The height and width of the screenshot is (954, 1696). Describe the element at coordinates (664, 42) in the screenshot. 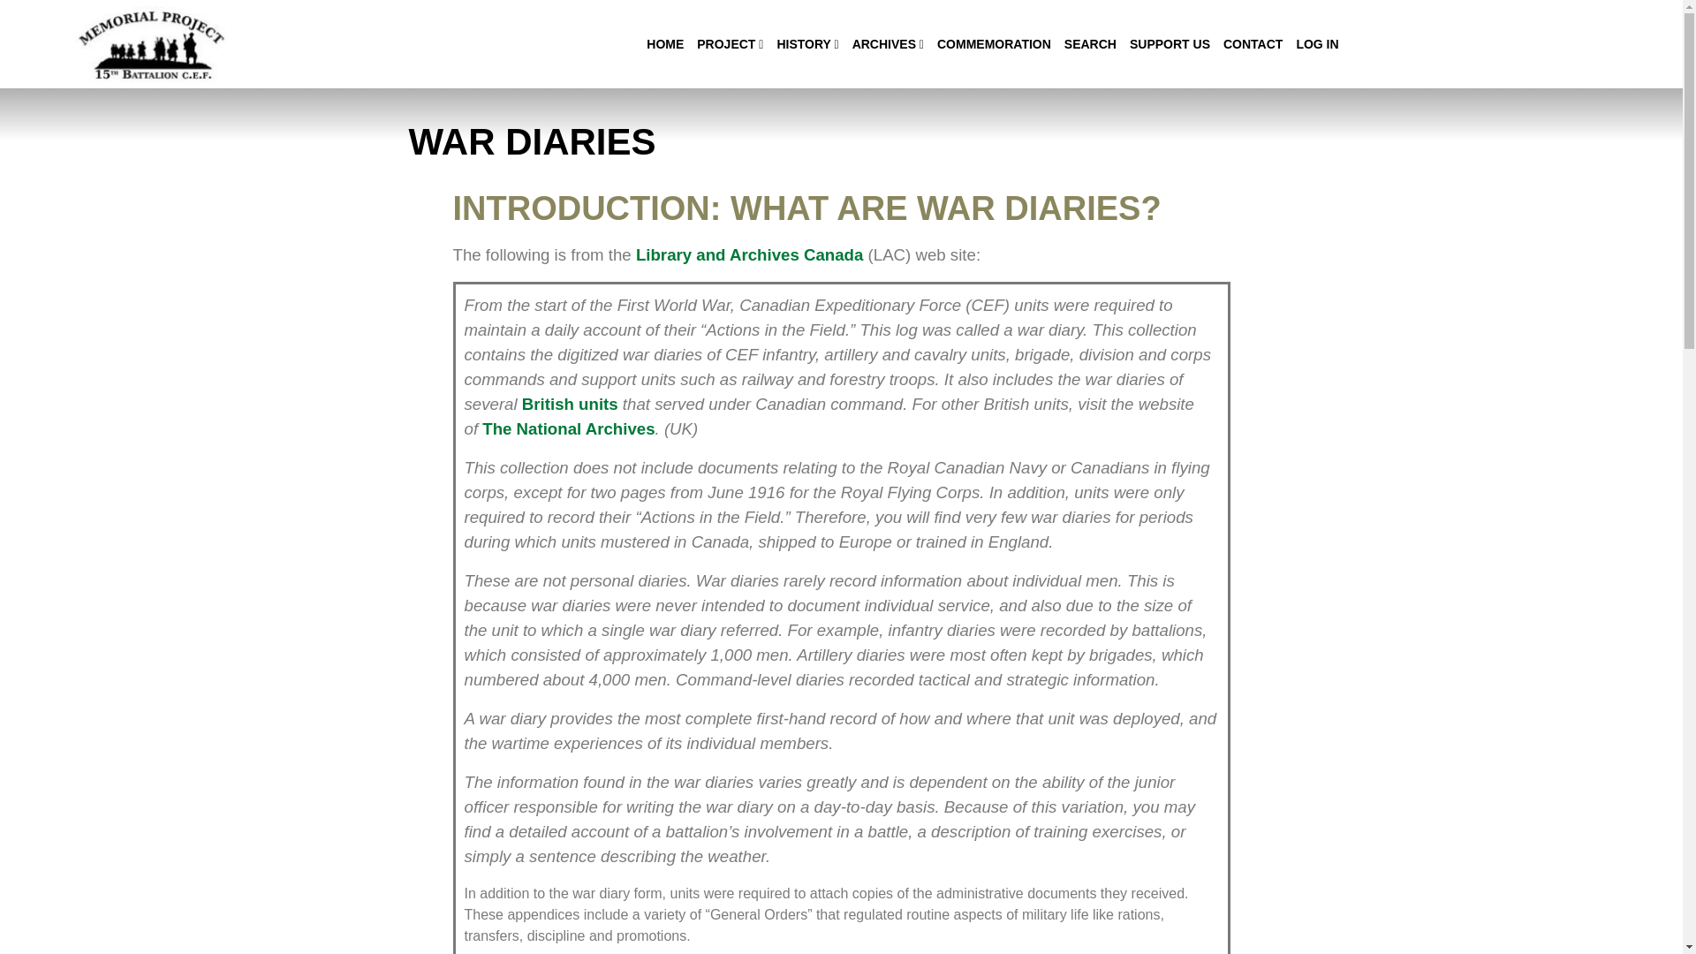

I see `HOME` at that location.